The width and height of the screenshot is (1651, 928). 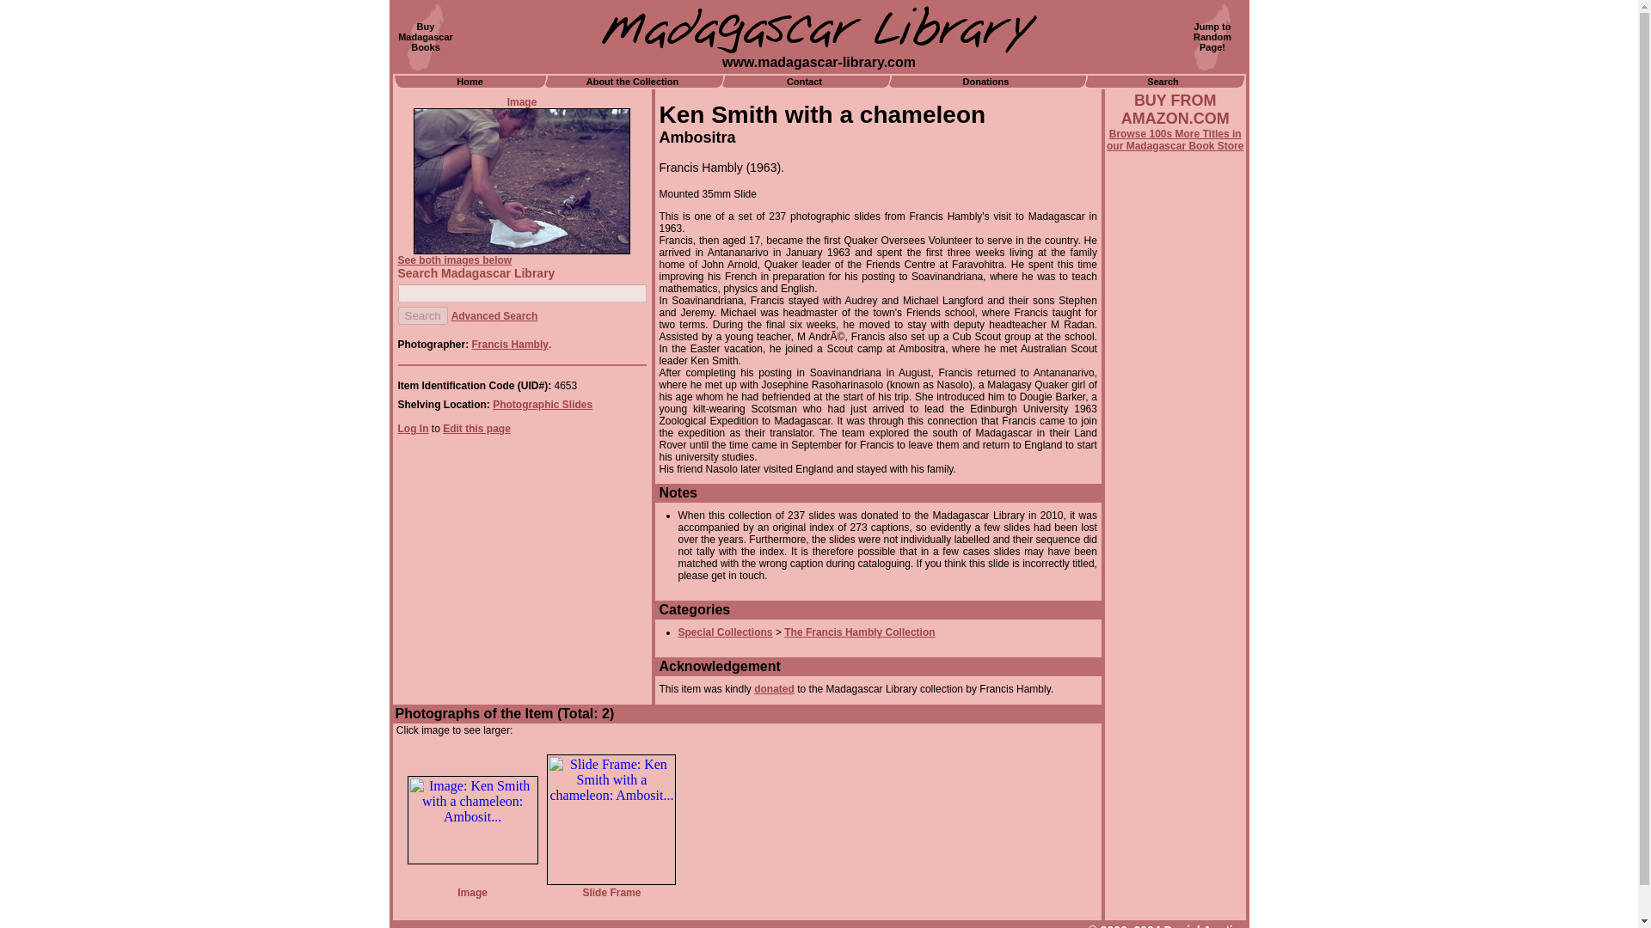 What do you see at coordinates (859, 632) in the screenshot?
I see `Contact` at bounding box center [859, 632].